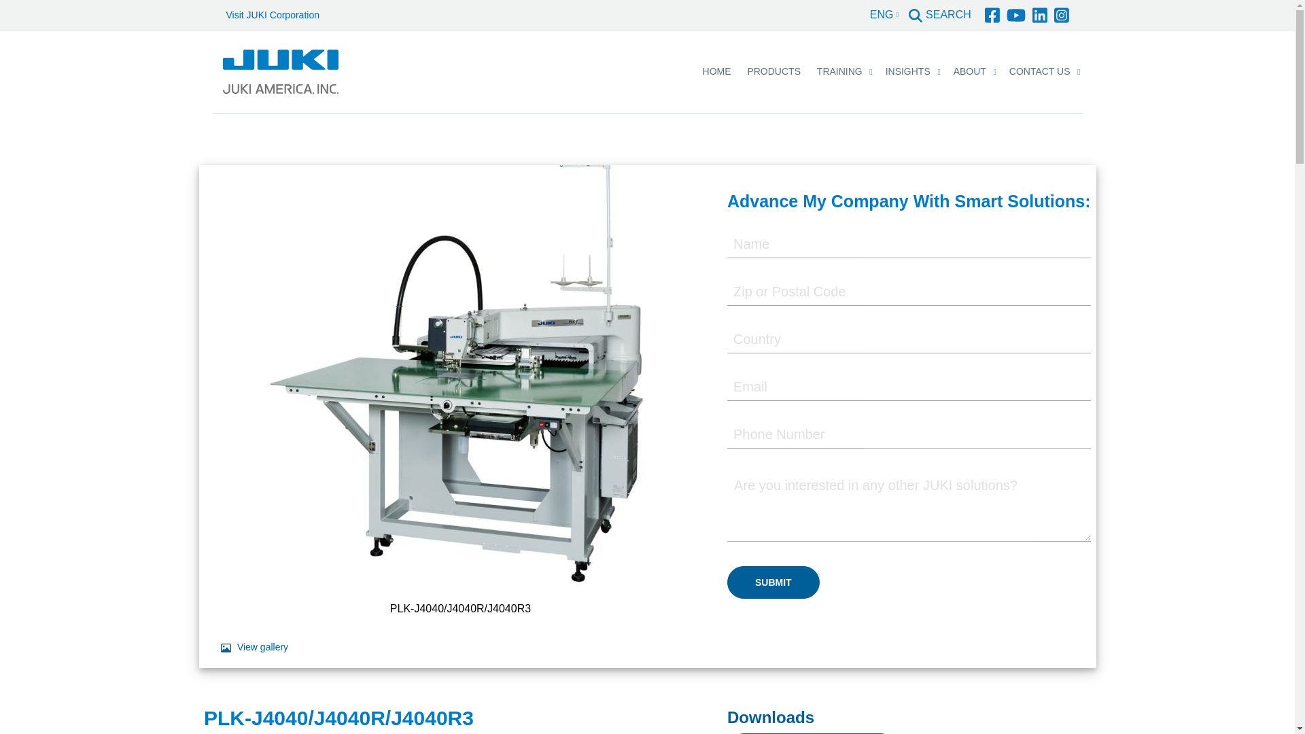 The height and width of the screenshot is (734, 1305). What do you see at coordinates (1040, 72) in the screenshot?
I see `CONTACT US` at bounding box center [1040, 72].